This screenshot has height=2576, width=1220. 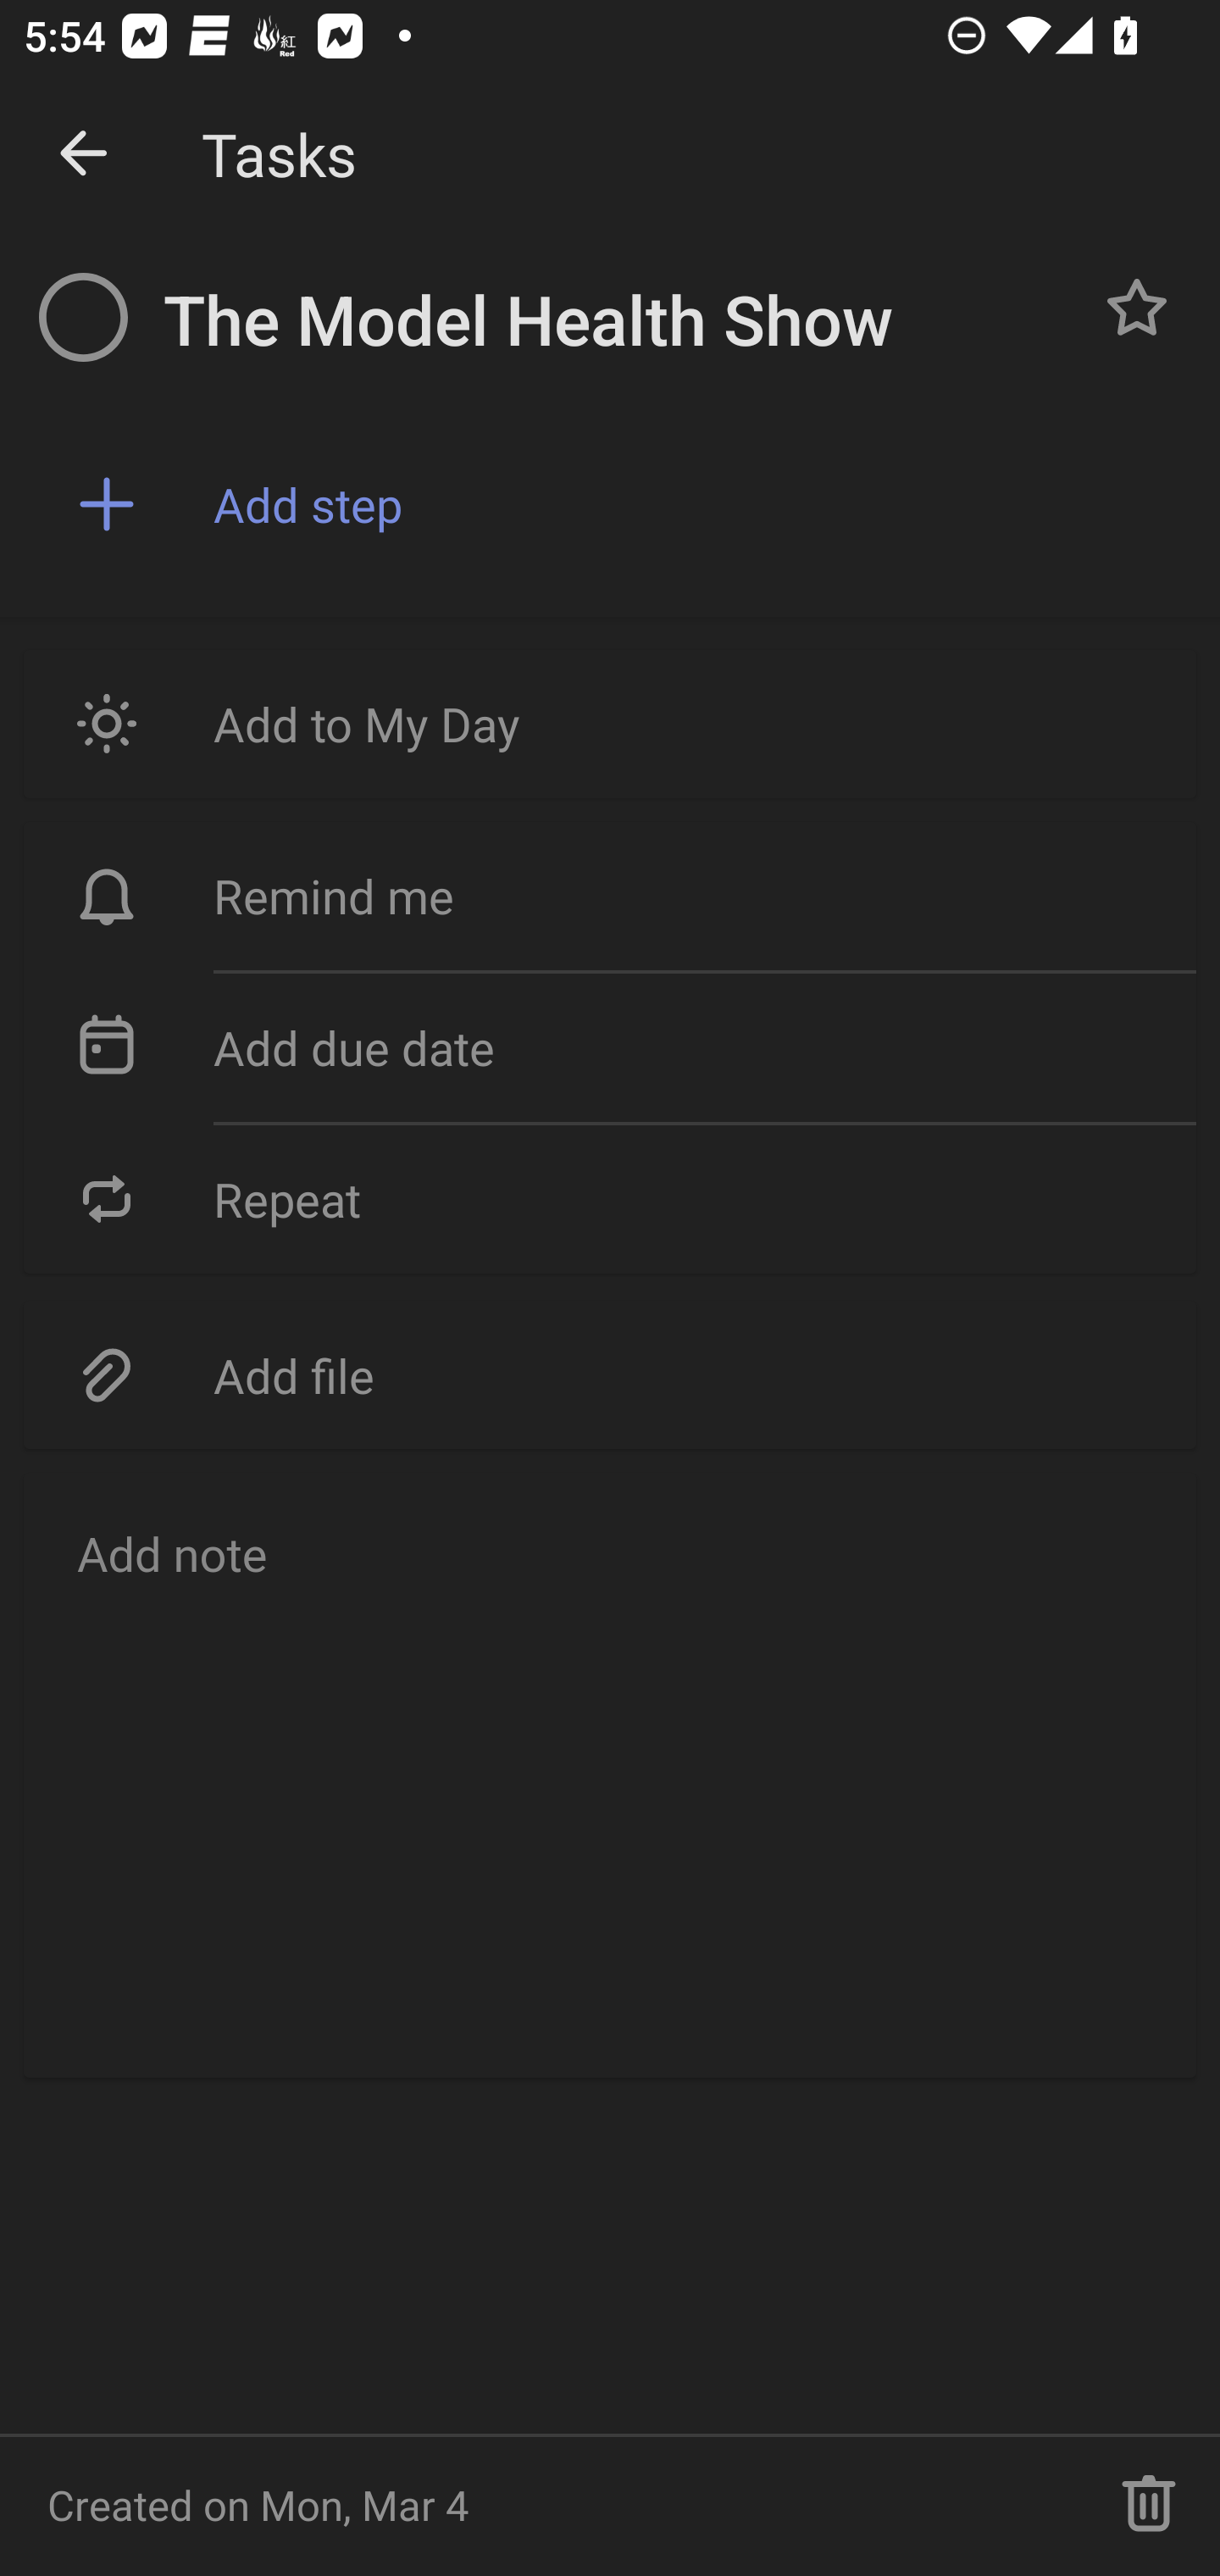 What do you see at coordinates (610, 897) in the screenshot?
I see `Remind me` at bounding box center [610, 897].